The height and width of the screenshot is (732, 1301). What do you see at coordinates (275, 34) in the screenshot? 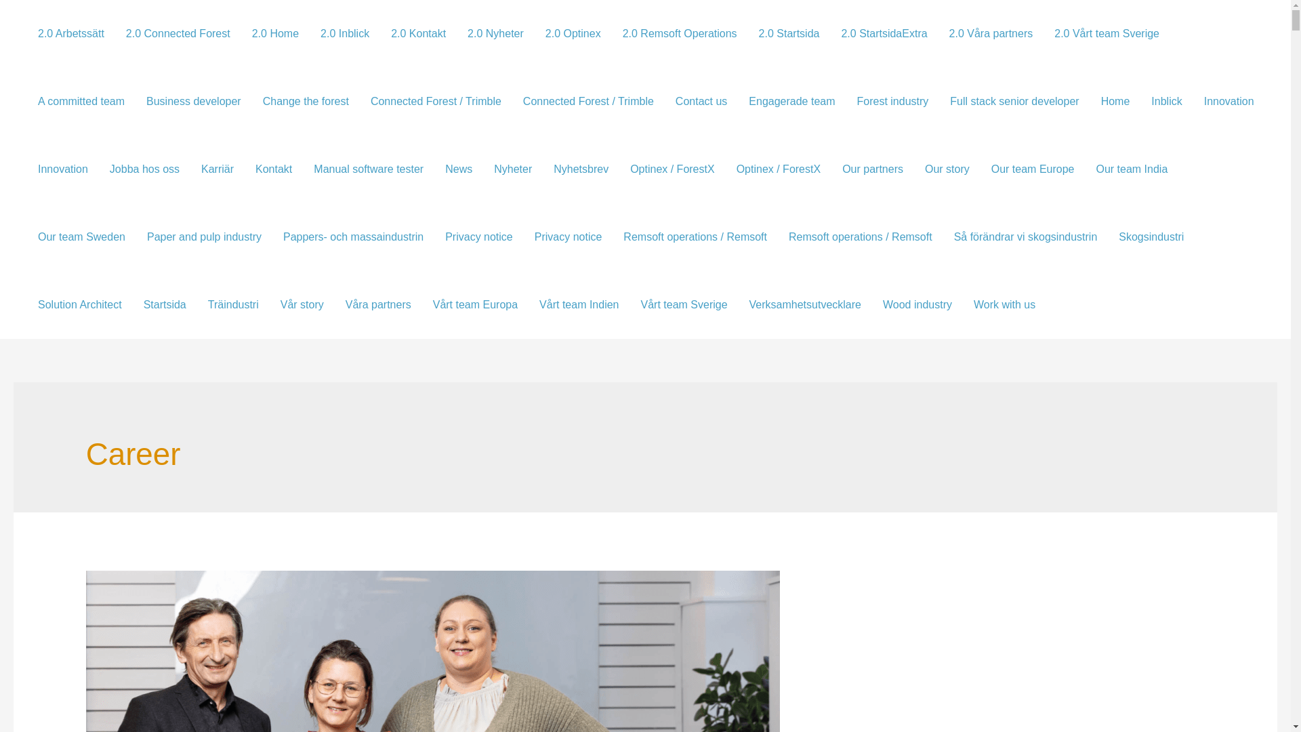
I see `2.0 Home` at bounding box center [275, 34].